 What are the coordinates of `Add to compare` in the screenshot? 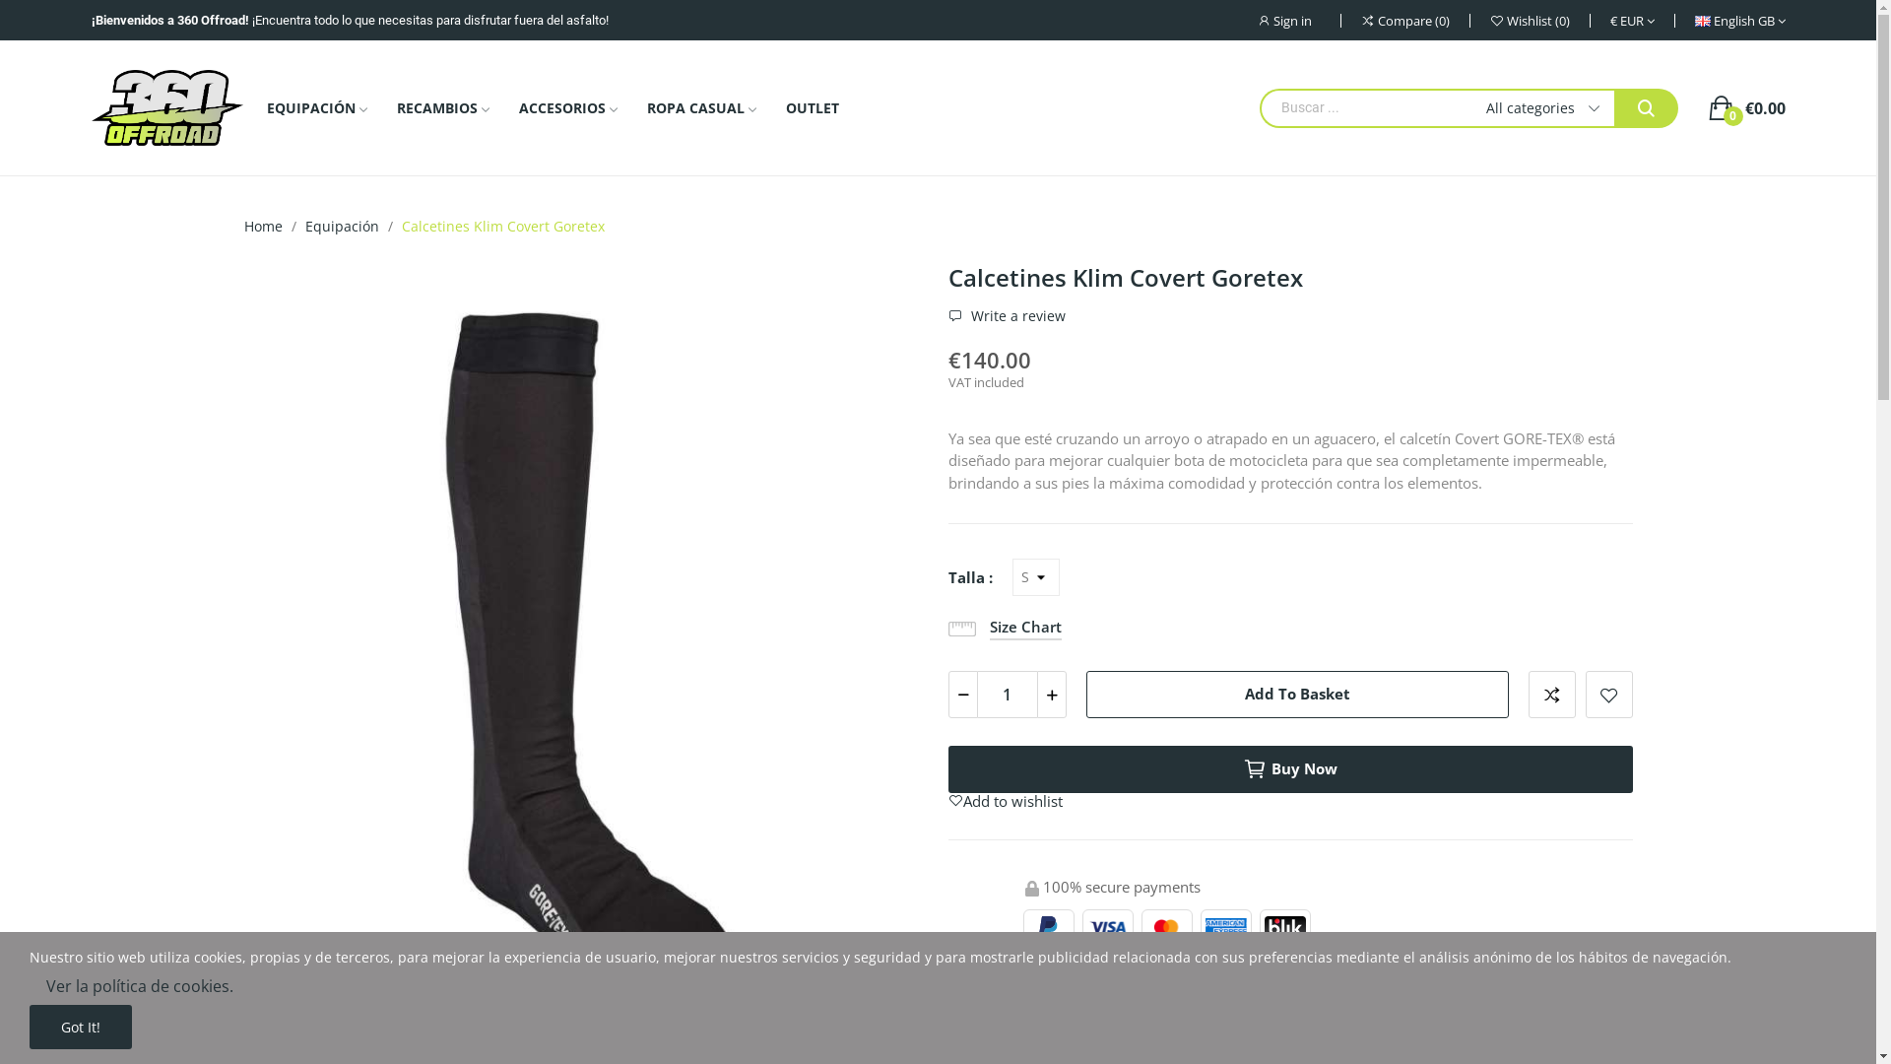 It's located at (1016, 999).